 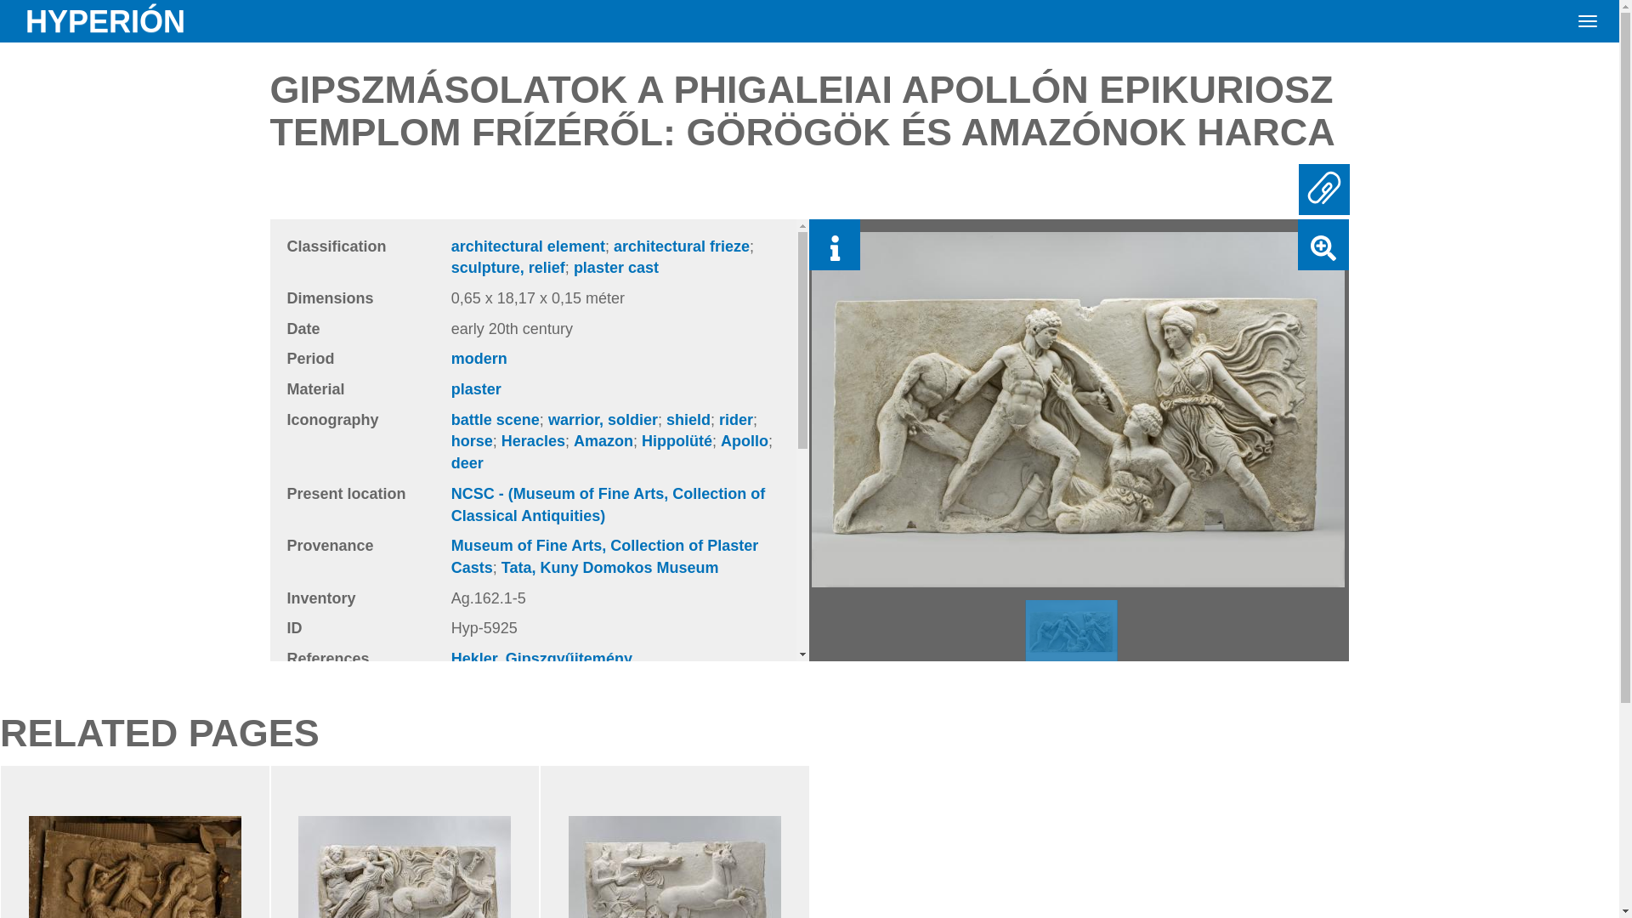 What do you see at coordinates (688, 420) in the screenshot?
I see `shield` at bounding box center [688, 420].